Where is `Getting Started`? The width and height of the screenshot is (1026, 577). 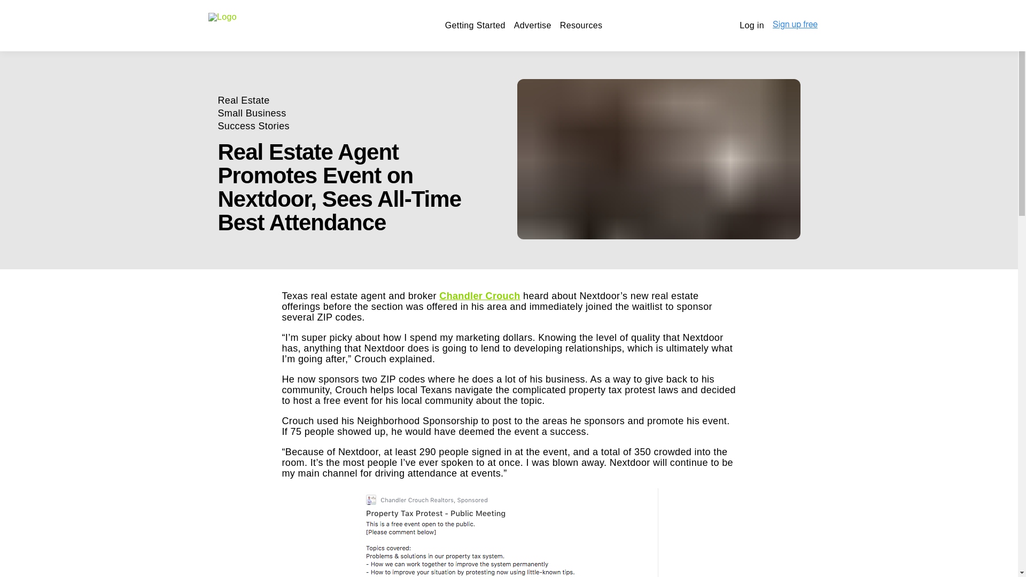
Getting Started is located at coordinates (476, 25).